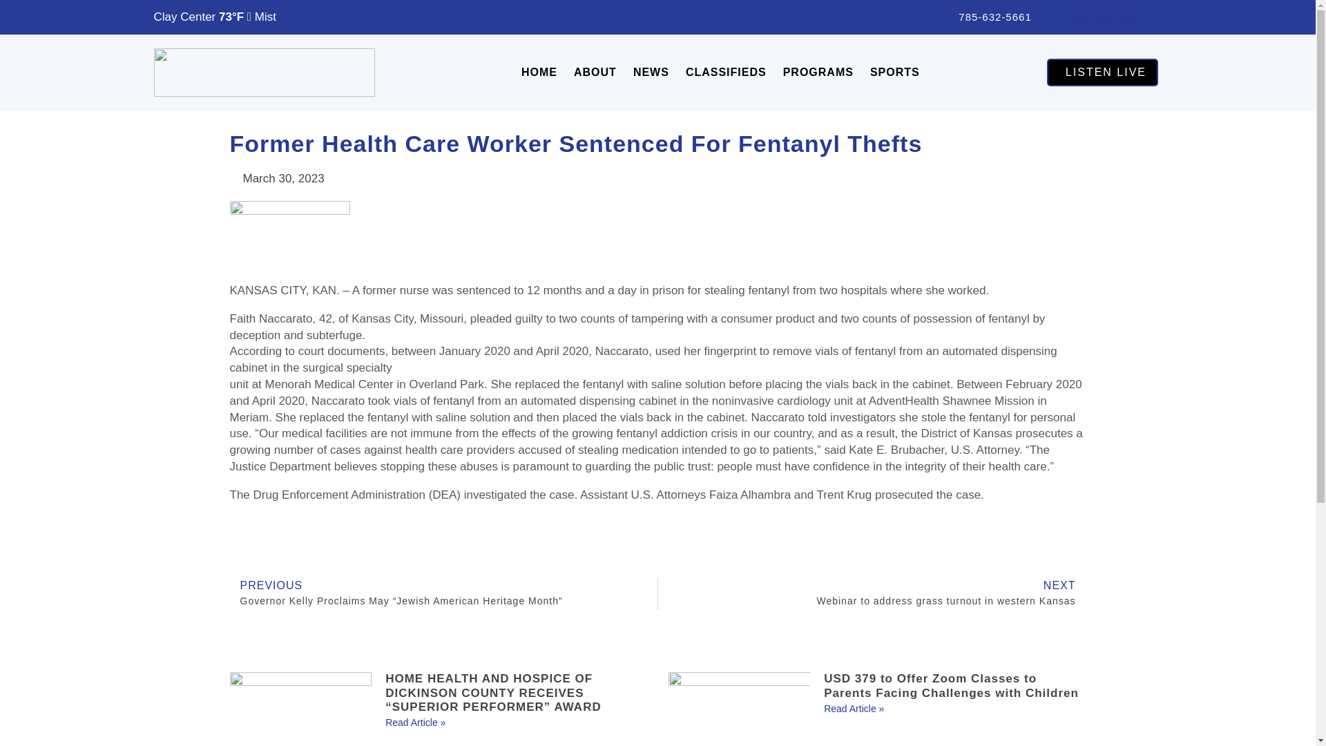 This screenshot has height=746, width=1326. Describe the element at coordinates (983, 17) in the screenshot. I see `785-632-5661` at that location.